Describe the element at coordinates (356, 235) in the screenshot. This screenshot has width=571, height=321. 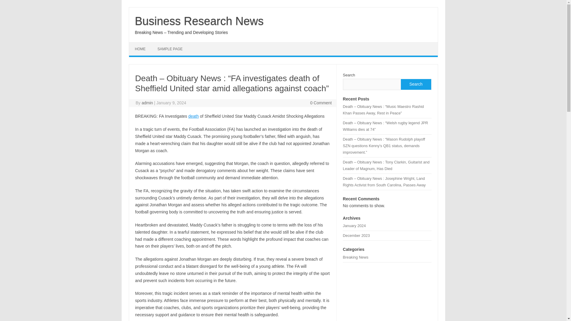
I see `December 2023` at that location.